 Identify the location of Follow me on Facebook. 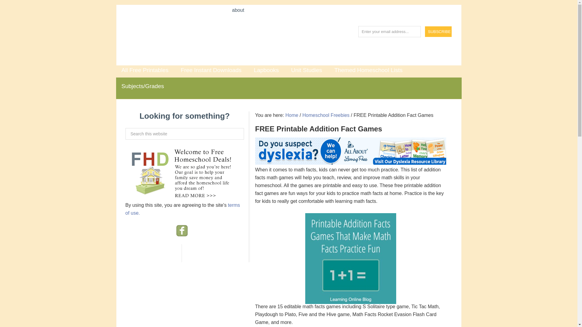
(182, 234).